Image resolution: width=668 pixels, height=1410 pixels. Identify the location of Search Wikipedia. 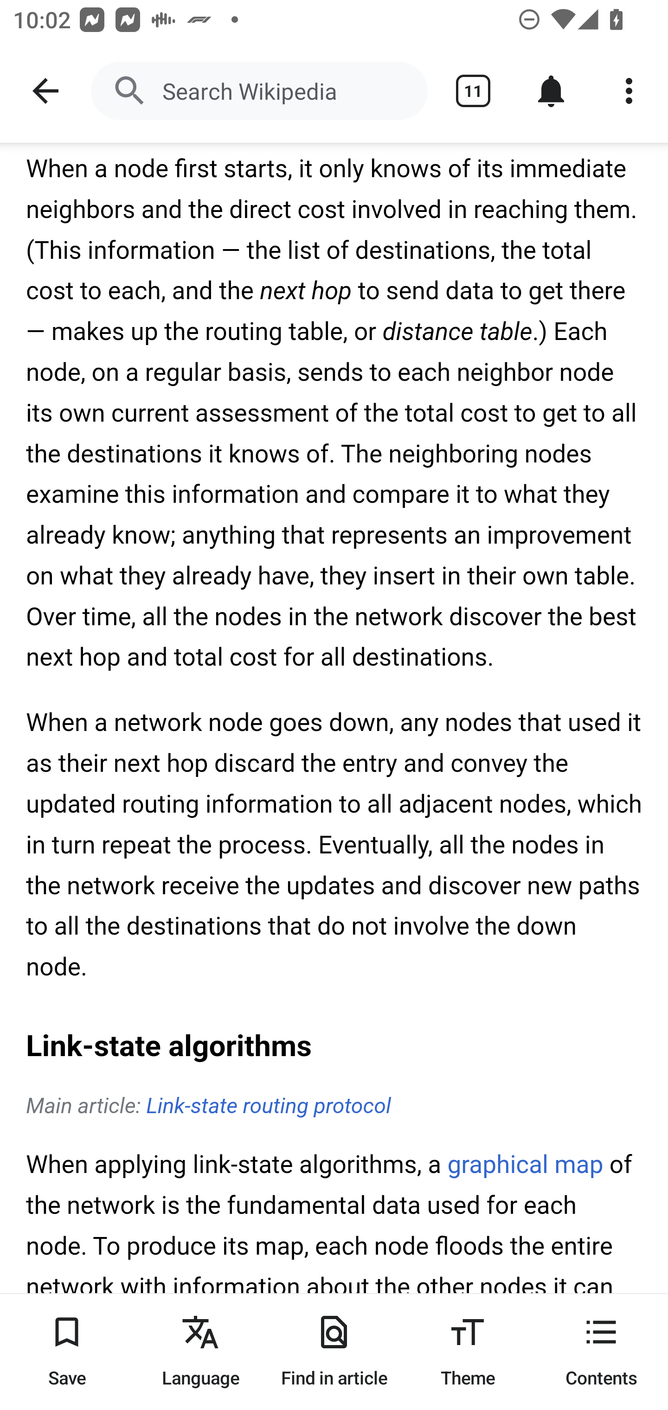
(259, 91).